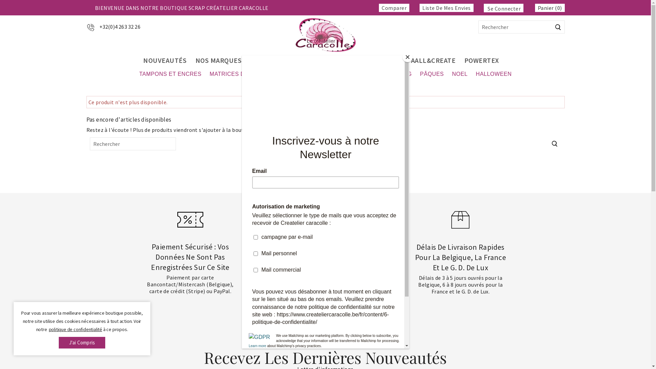 This screenshot has width=656, height=369. What do you see at coordinates (82, 343) in the screenshot?
I see `J'Ai Compris` at bounding box center [82, 343].